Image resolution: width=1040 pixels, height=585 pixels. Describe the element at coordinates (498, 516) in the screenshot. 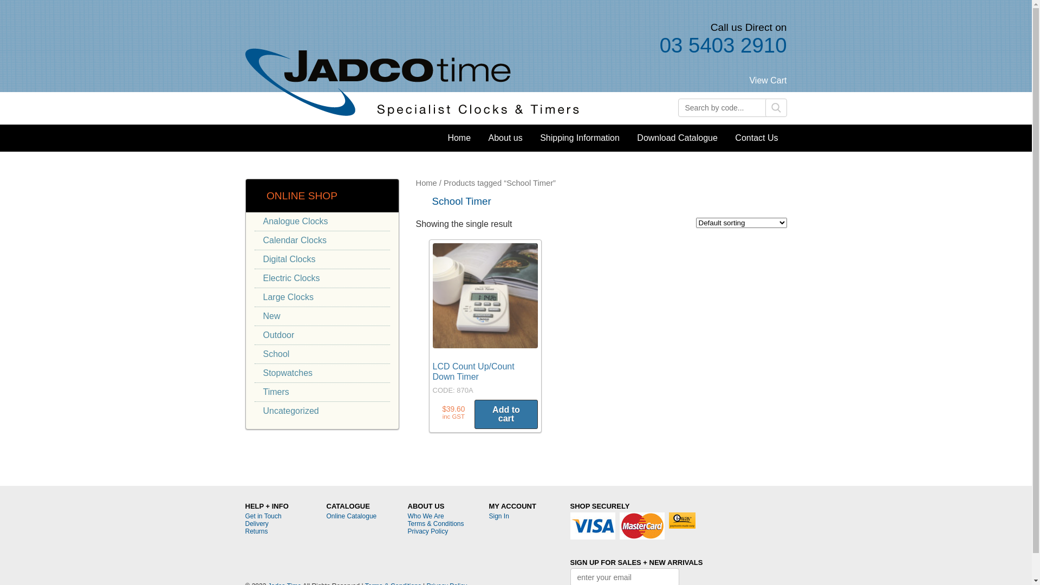

I see `Sign In` at that location.